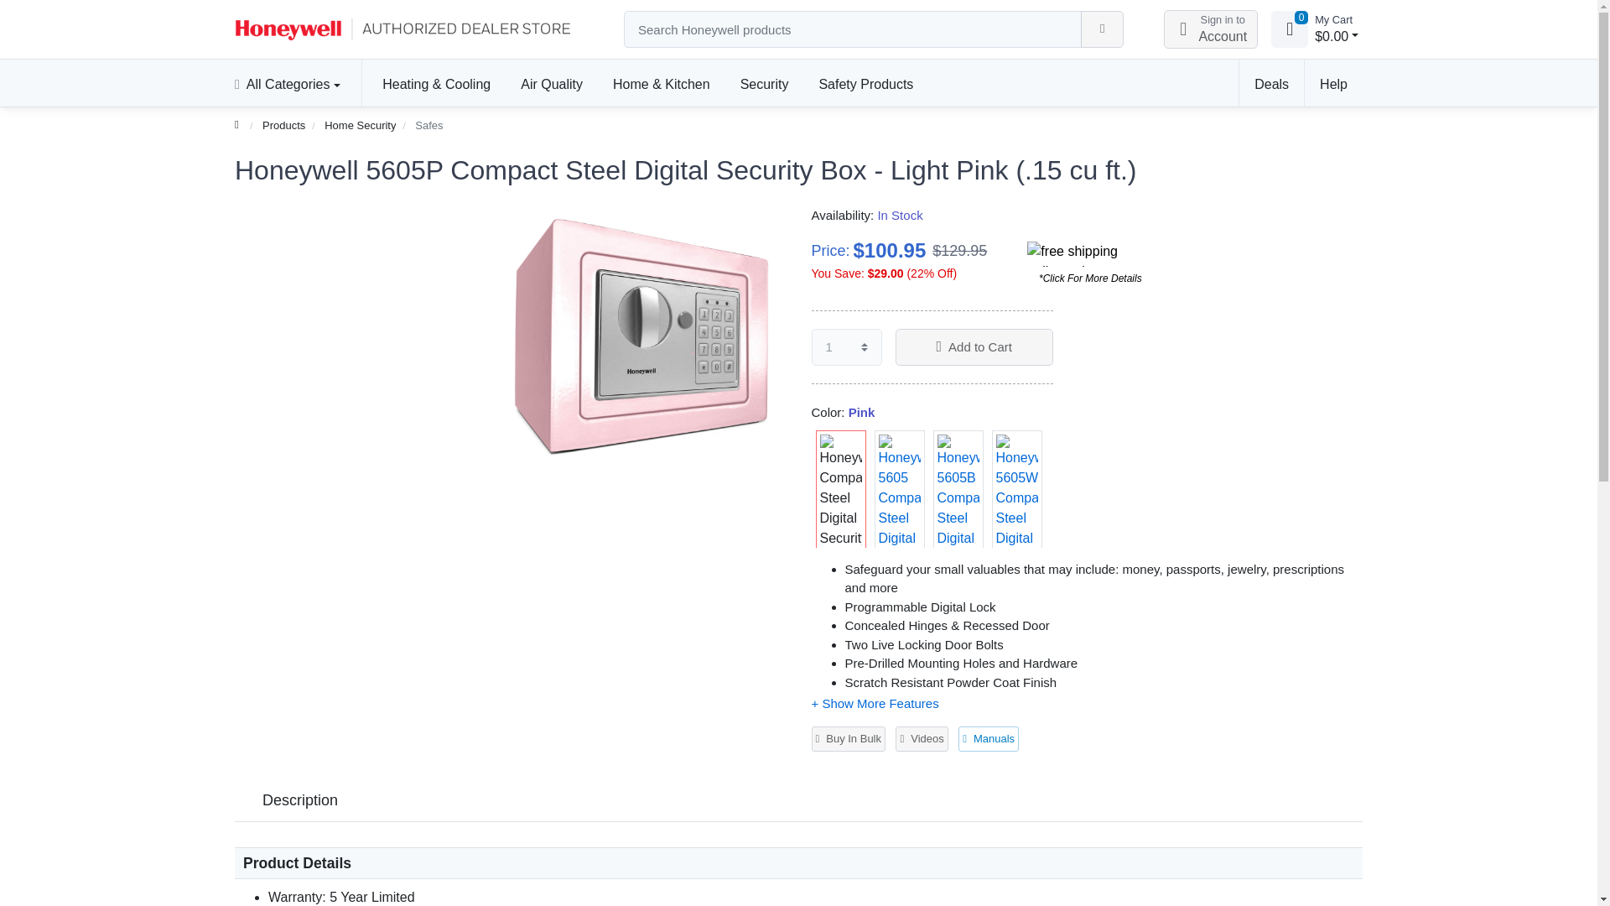 The height and width of the screenshot is (906, 1610). I want to click on 0, so click(1290, 29).